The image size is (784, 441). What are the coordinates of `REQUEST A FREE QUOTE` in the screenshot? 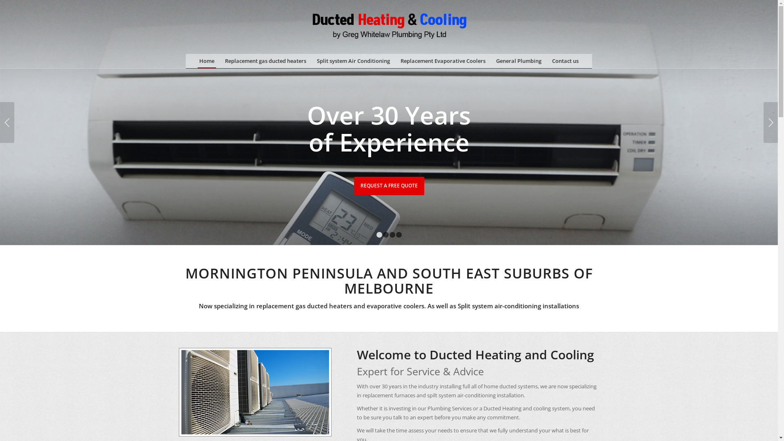 It's located at (389, 186).